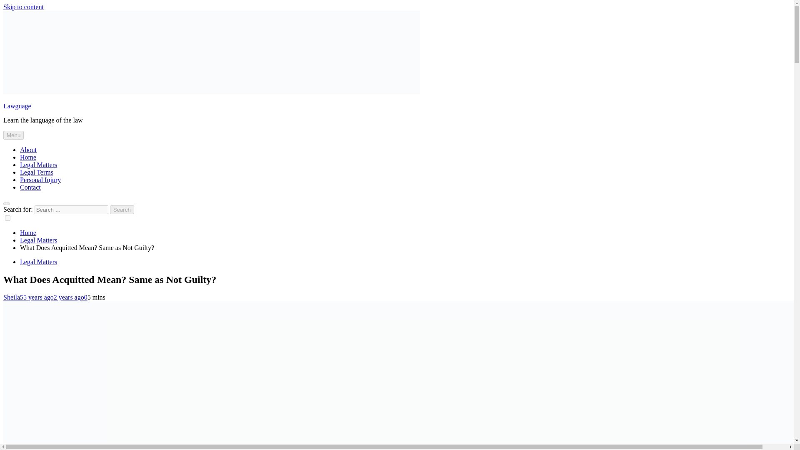 The image size is (800, 450). What do you see at coordinates (38, 240) in the screenshot?
I see `Legal Matters` at bounding box center [38, 240].